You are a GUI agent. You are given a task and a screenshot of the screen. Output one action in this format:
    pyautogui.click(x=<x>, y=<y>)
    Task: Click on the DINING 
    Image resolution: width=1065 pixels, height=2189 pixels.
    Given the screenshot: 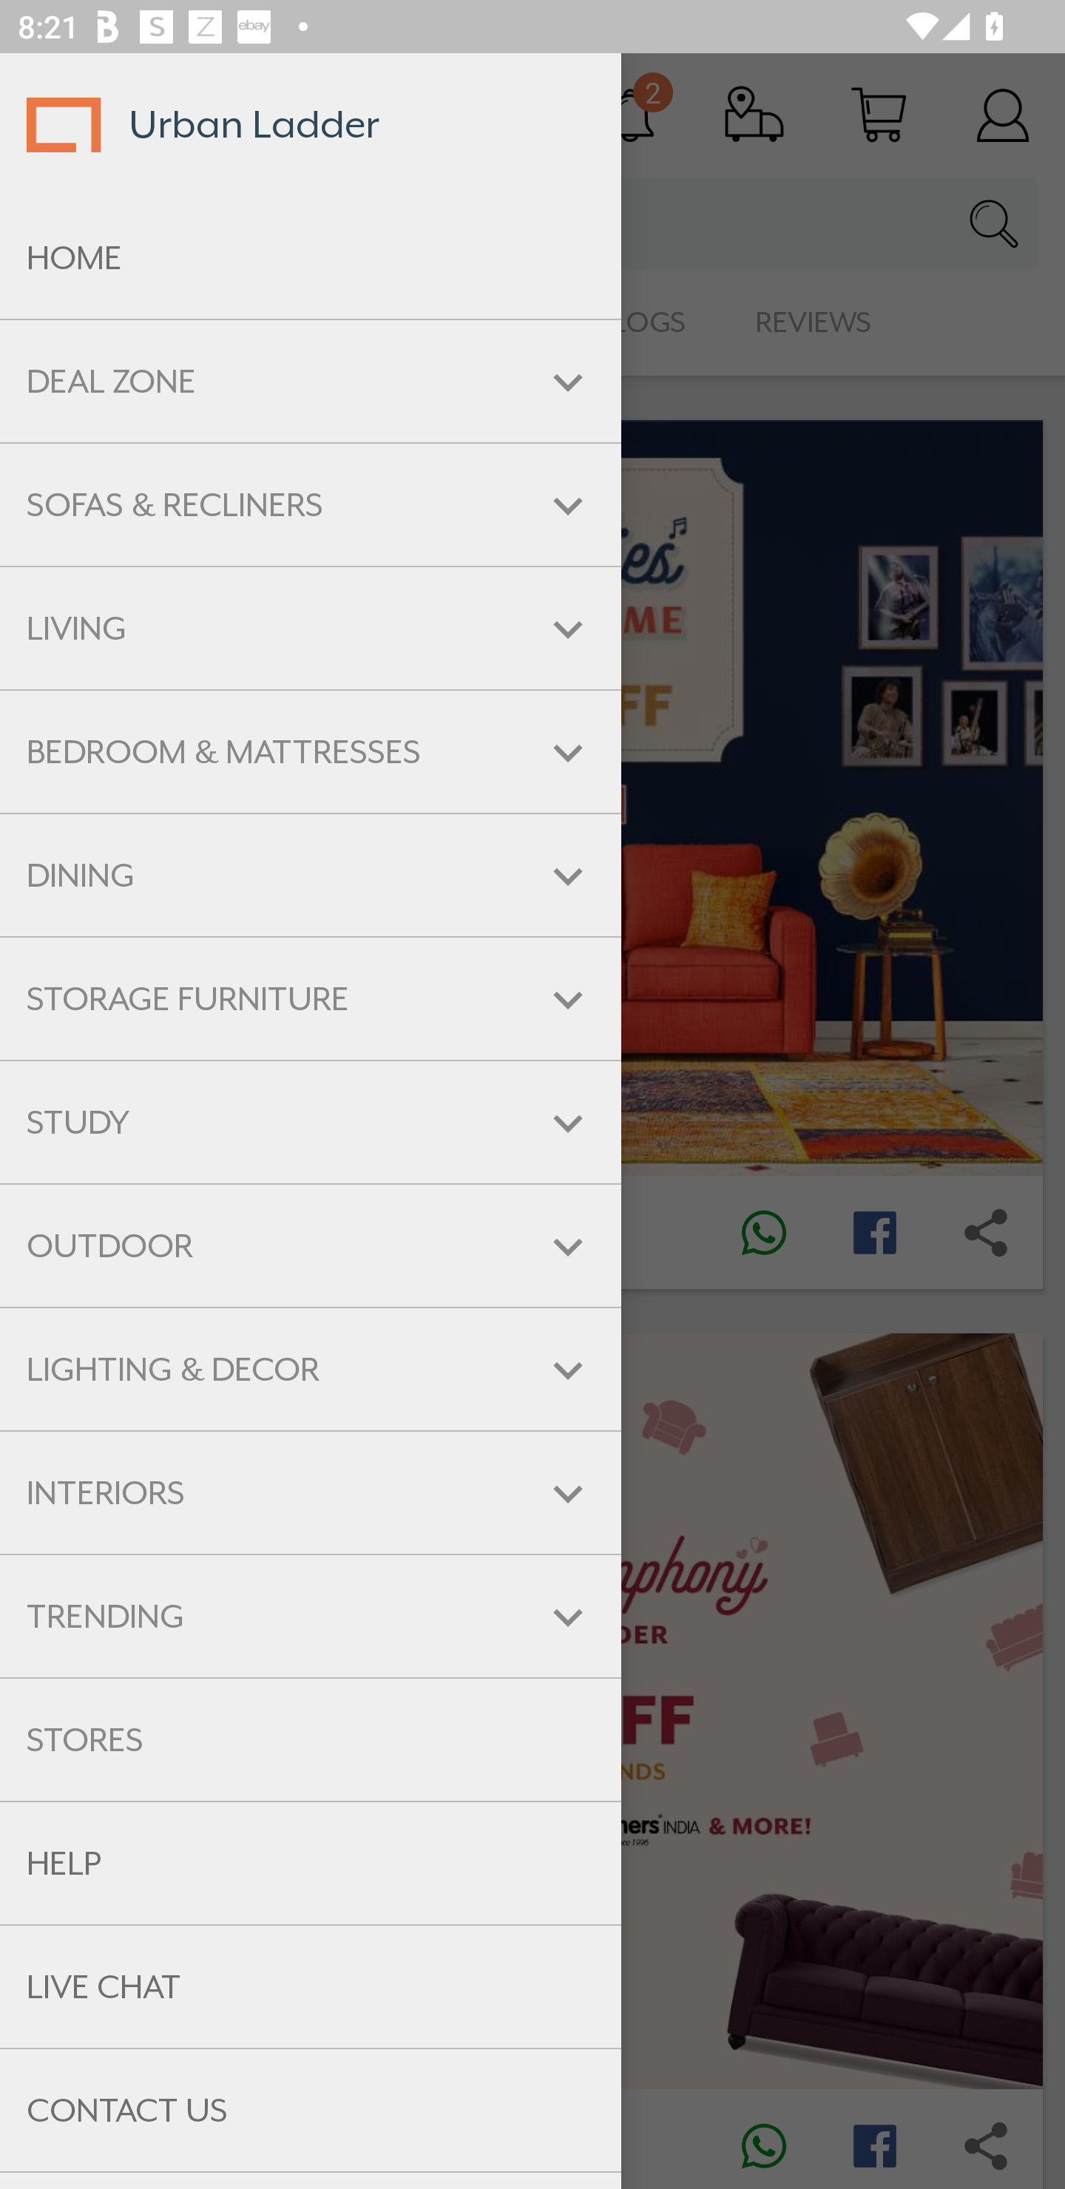 What is the action you would take?
    pyautogui.click(x=311, y=876)
    